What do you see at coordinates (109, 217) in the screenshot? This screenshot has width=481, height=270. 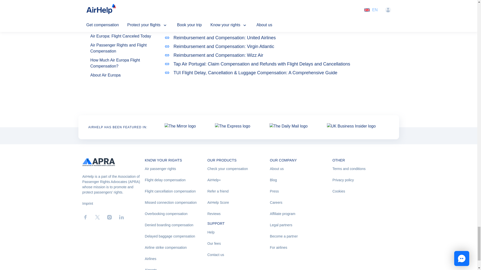 I see `SocialInstagram` at bounding box center [109, 217].